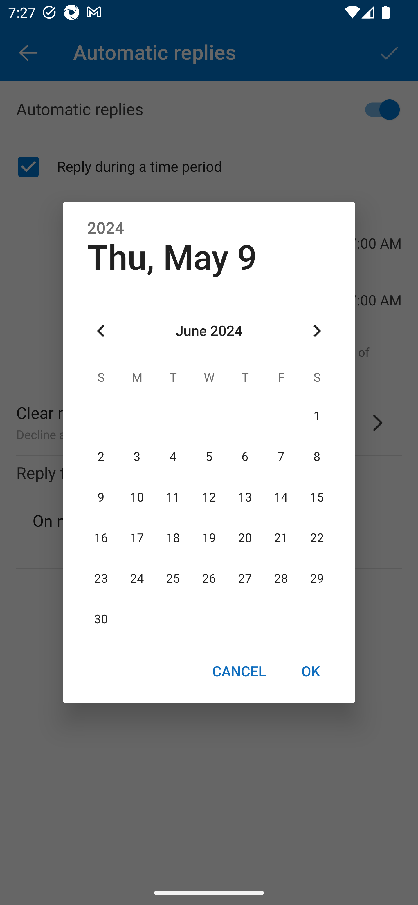 This screenshot has width=418, height=905. What do you see at coordinates (101, 619) in the screenshot?
I see `30 30 June 2024` at bounding box center [101, 619].